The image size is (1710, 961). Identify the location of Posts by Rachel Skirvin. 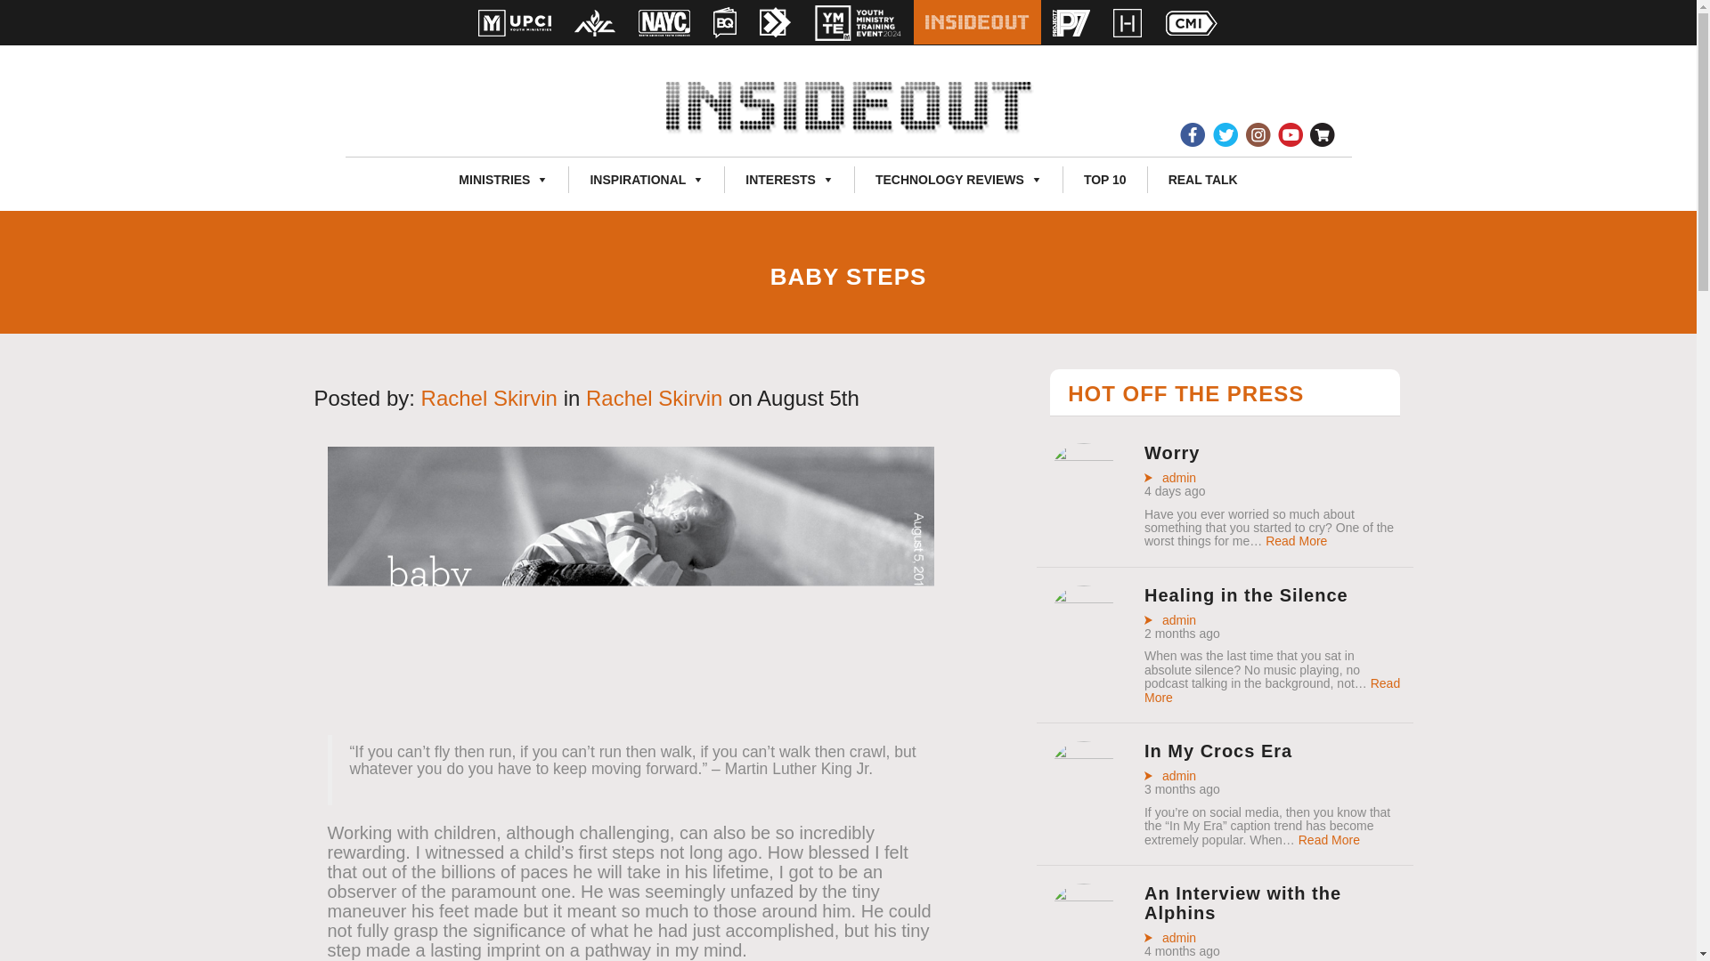
(488, 399).